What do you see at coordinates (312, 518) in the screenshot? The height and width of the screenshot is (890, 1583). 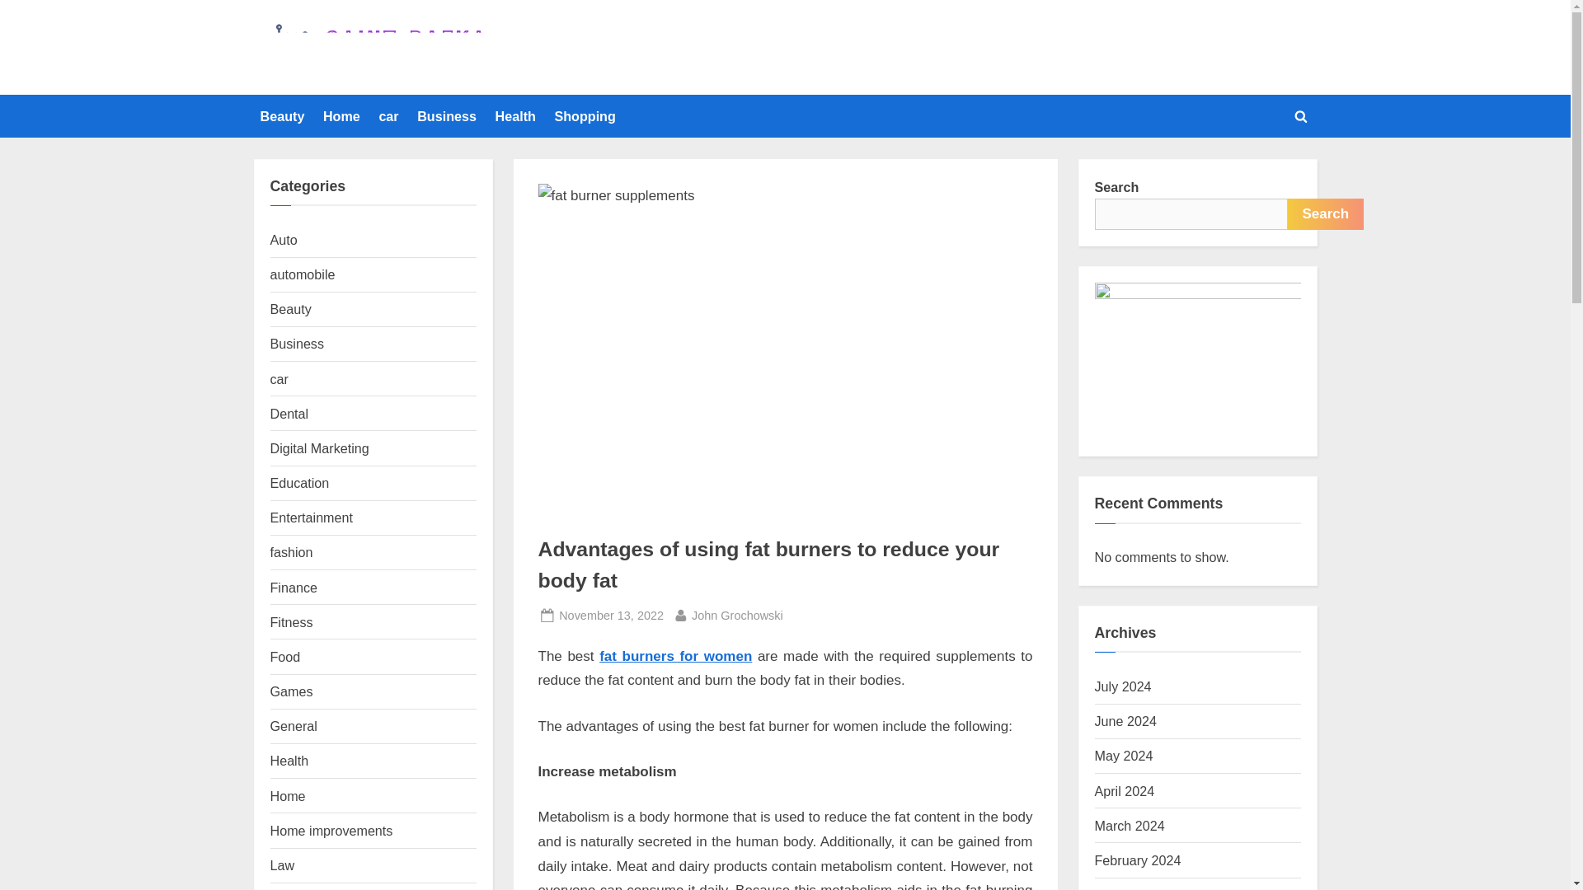 I see `Entertainment` at bounding box center [312, 518].